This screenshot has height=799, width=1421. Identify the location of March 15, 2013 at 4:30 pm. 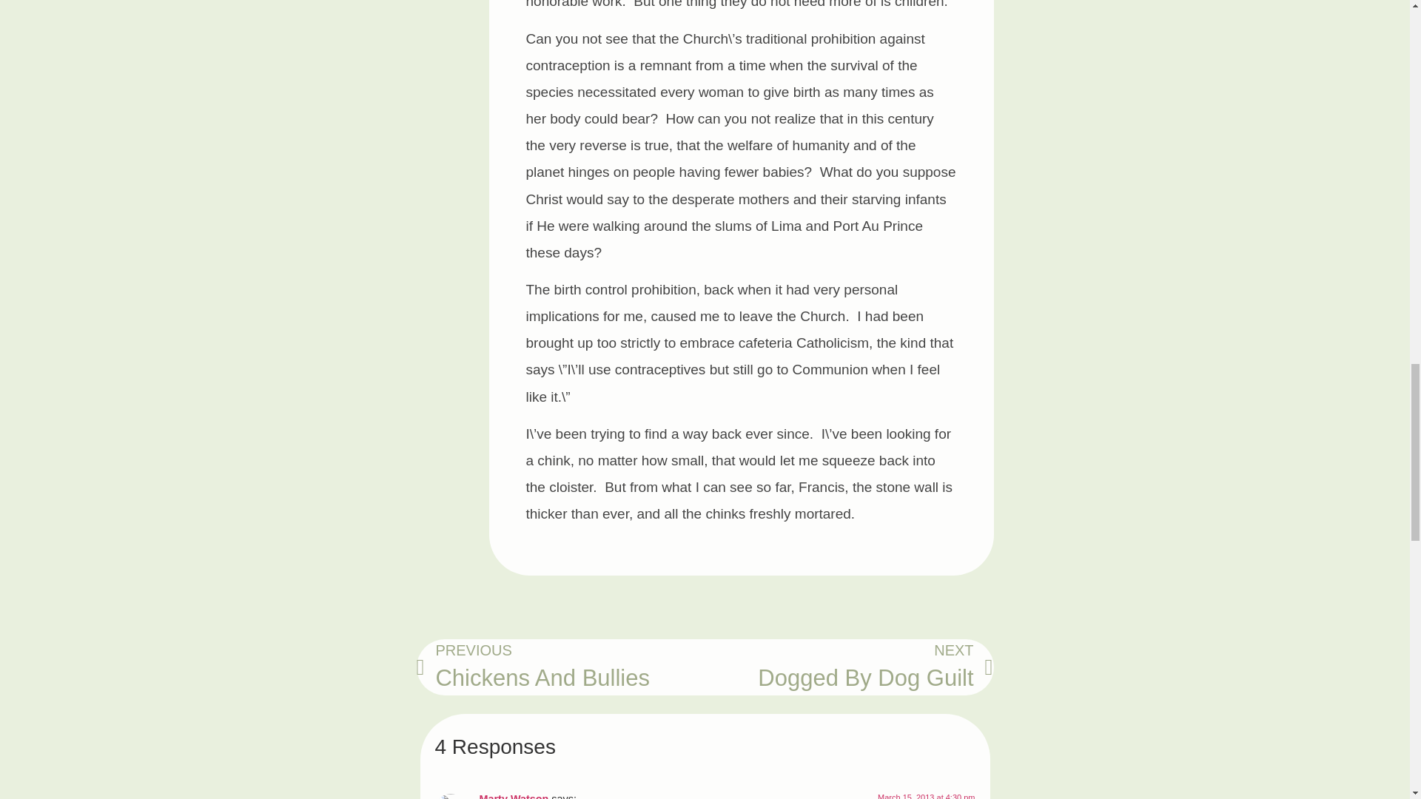
(927, 796).